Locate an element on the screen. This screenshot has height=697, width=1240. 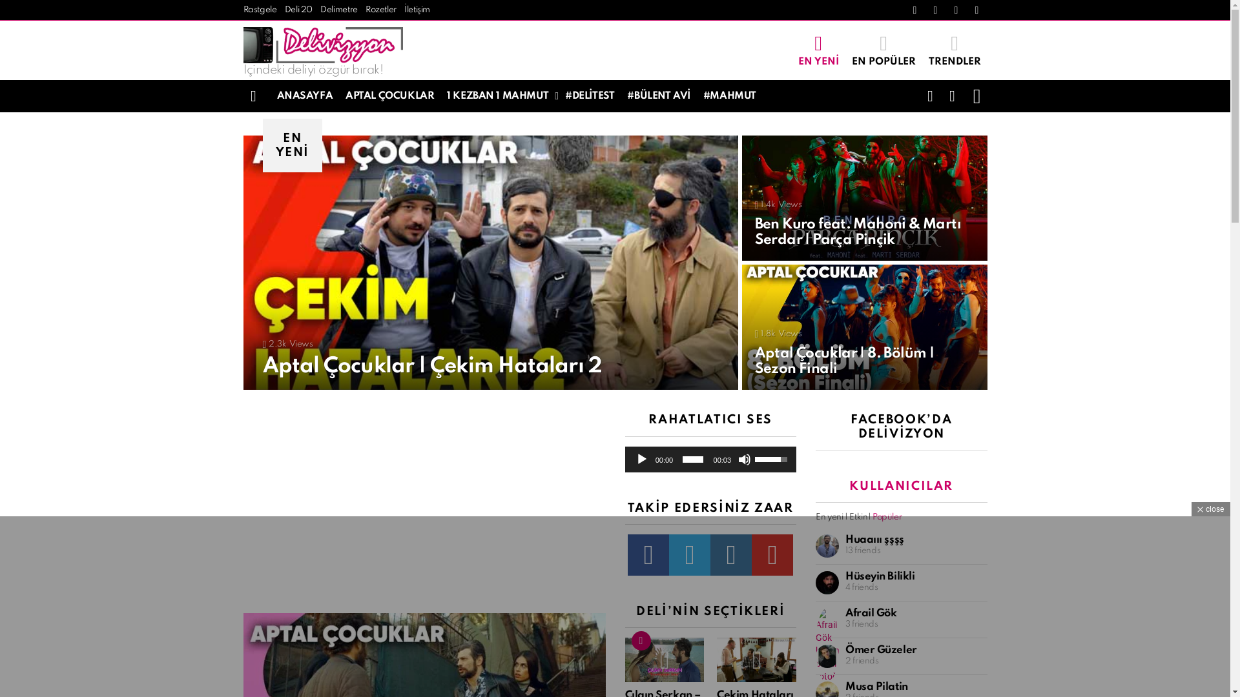
Delimetre is located at coordinates (339, 10).